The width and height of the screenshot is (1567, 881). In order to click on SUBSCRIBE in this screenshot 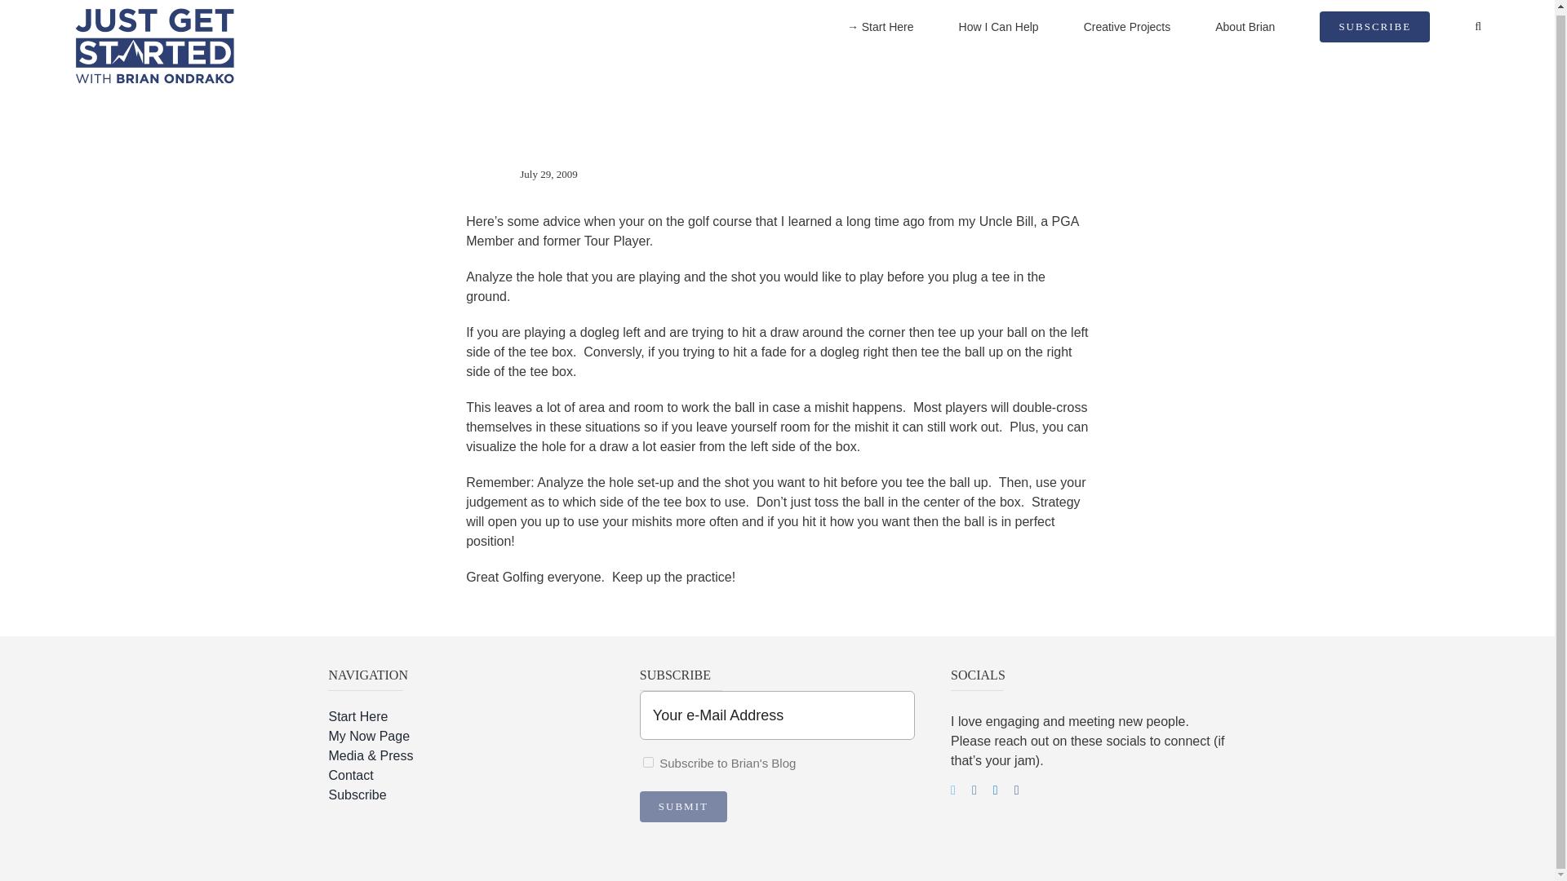, I will do `click(1374, 29)`.